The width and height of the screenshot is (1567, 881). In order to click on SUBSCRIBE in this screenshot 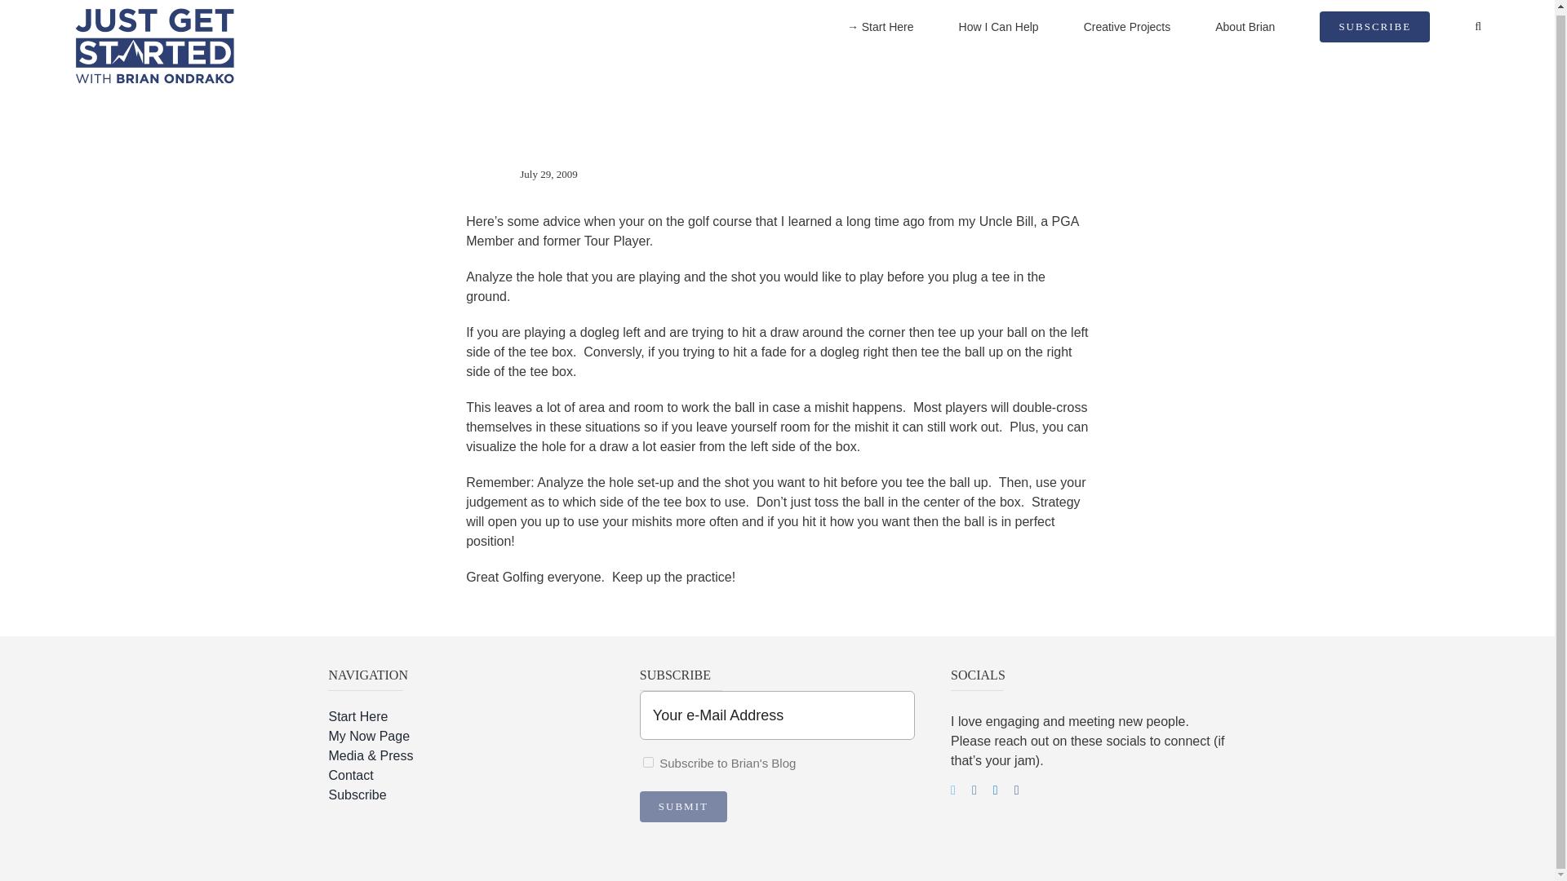, I will do `click(1374, 29)`.